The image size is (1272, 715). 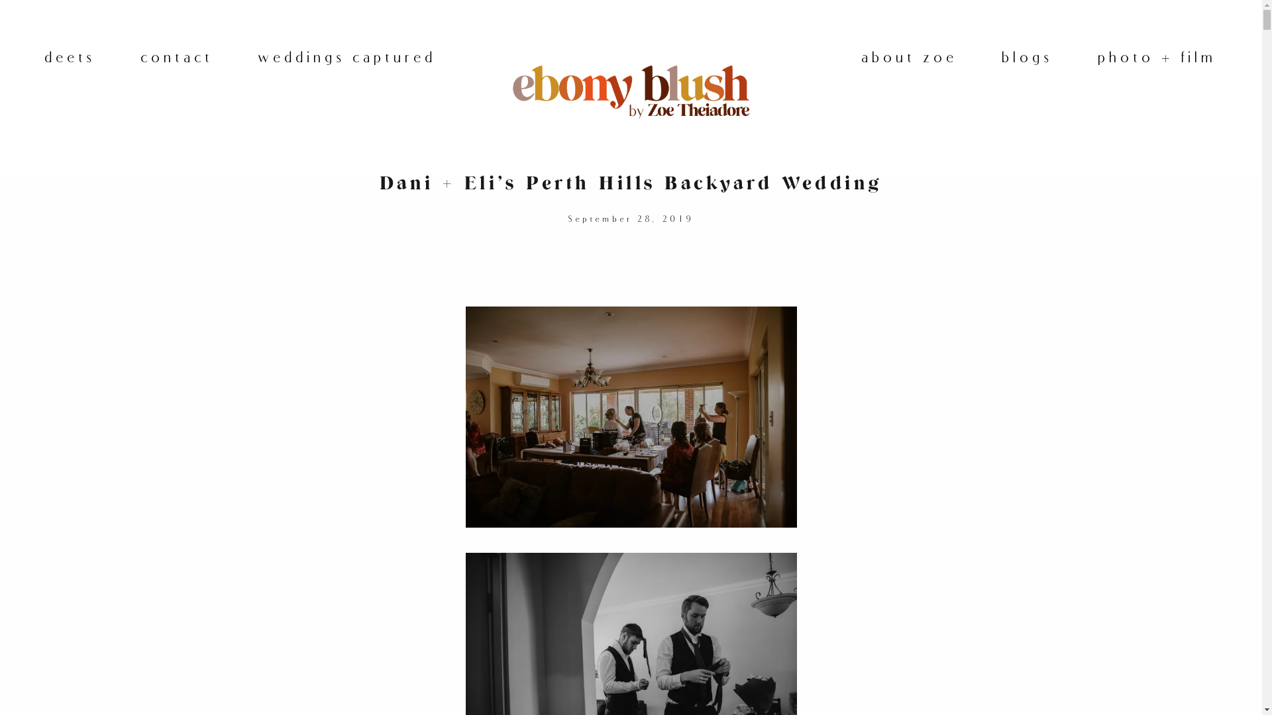 What do you see at coordinates (178, 57) in the screenshot?
I see `contact` at bounding box center [178, 57].